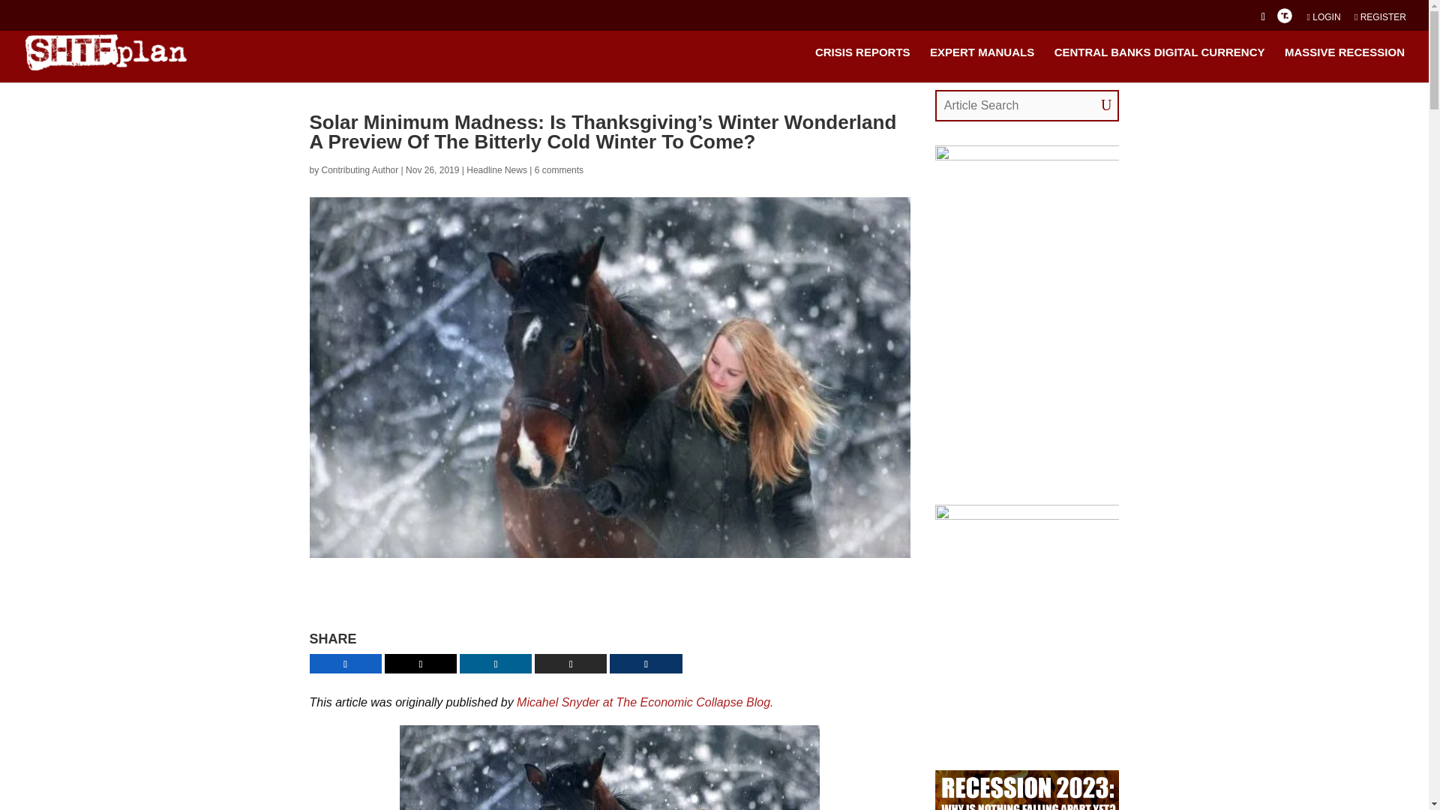  Describe the element at coordinates (496, 170) in the screenshot. I see `Headline News` at that location.